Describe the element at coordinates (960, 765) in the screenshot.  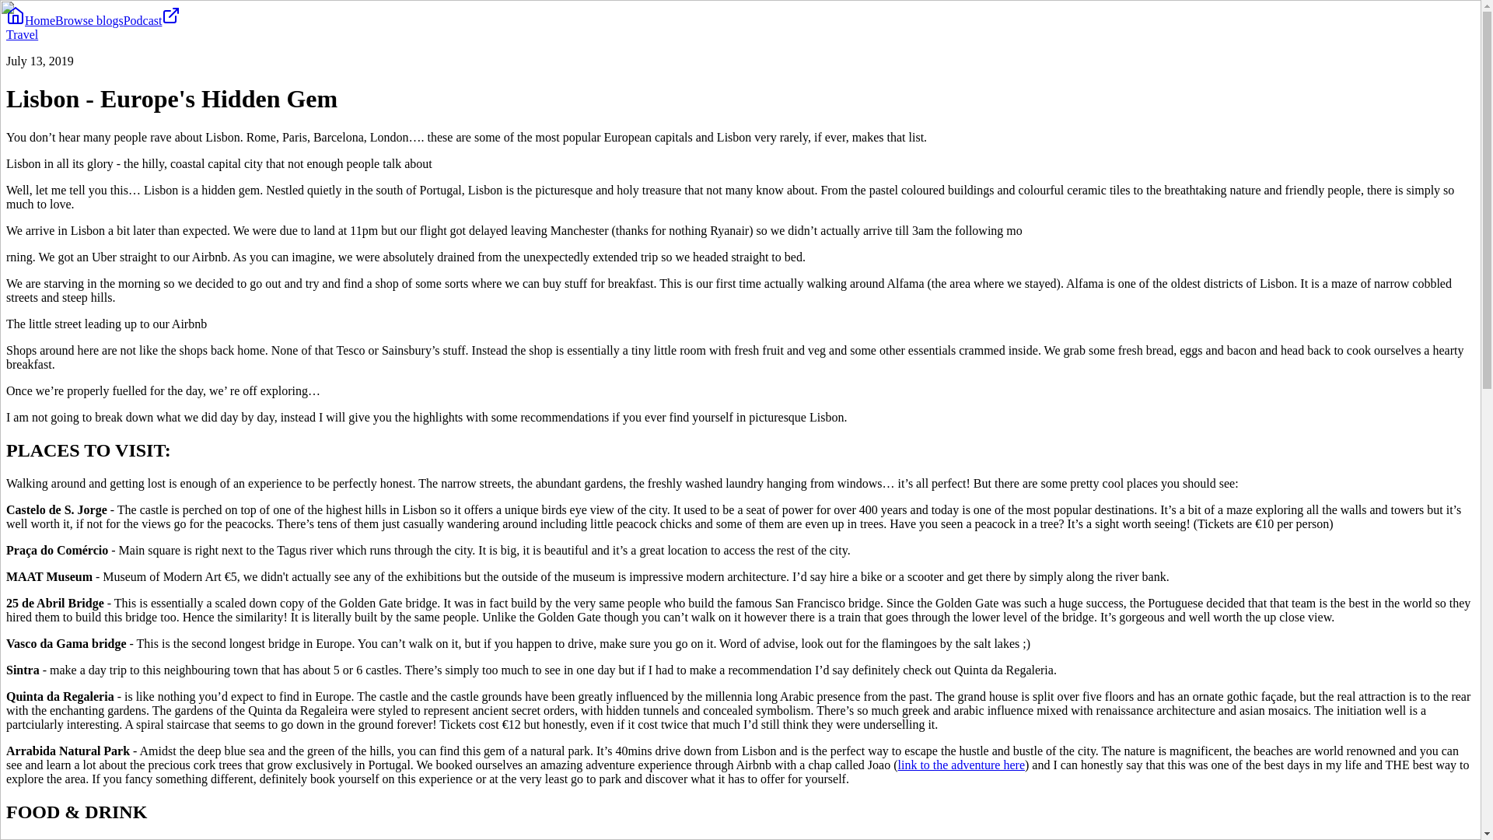
I see `link to the adventure here` at that location.